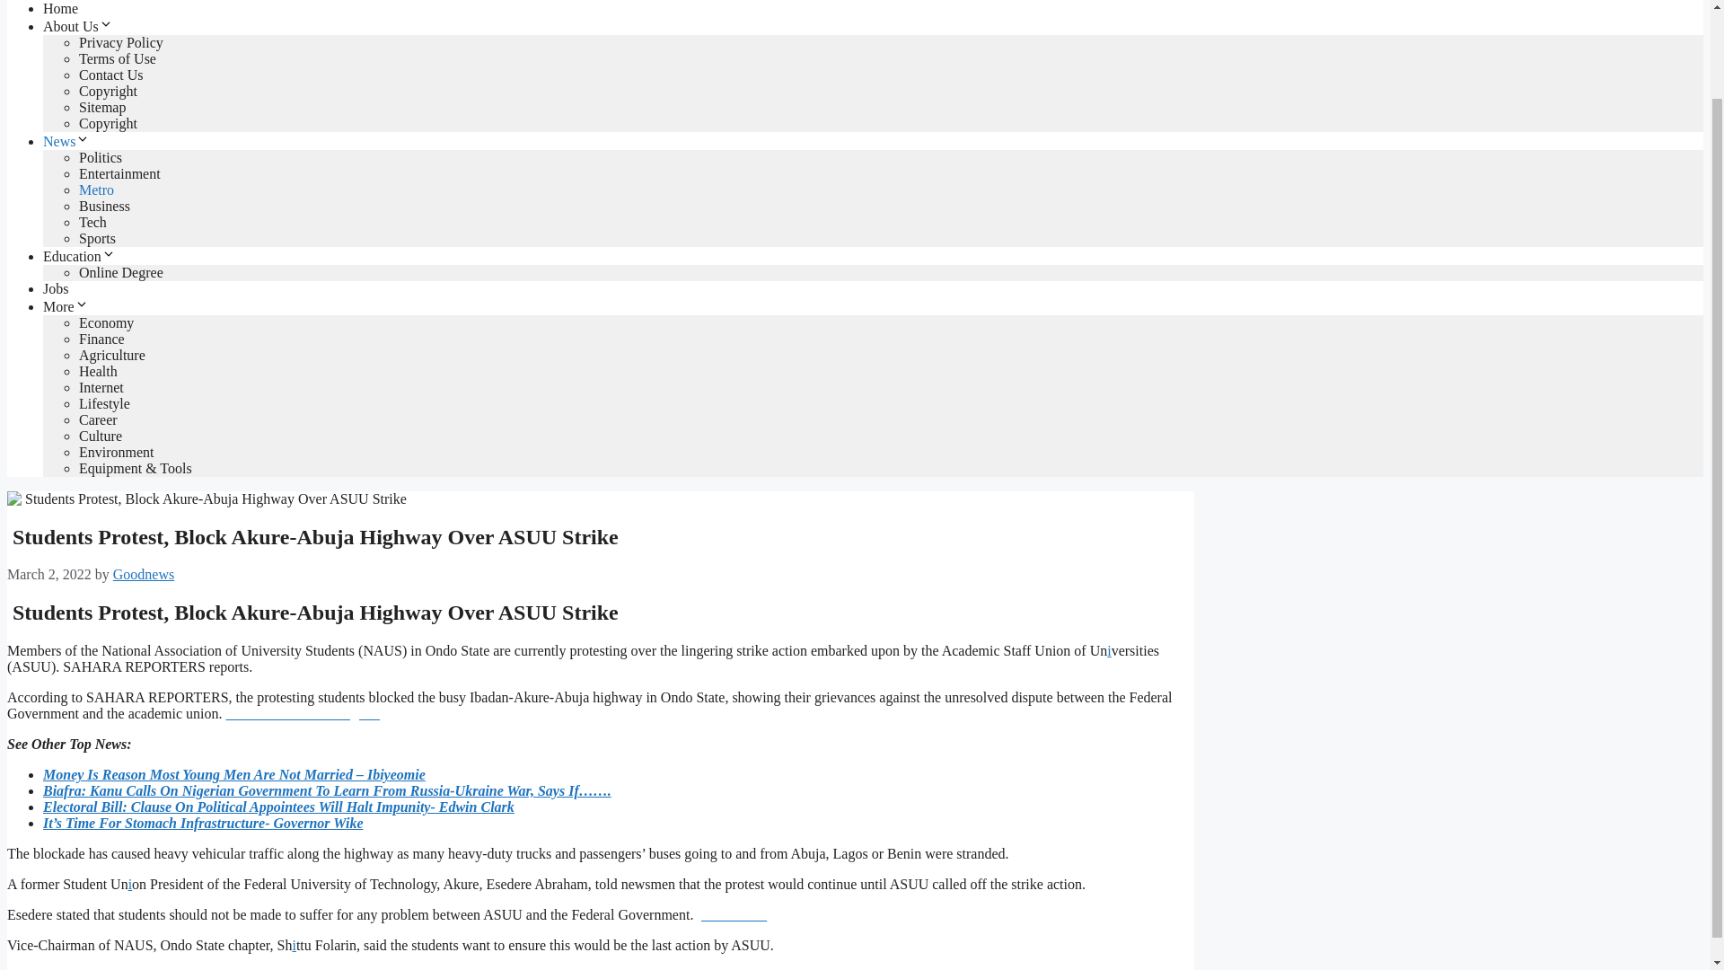 Image resolution: width=1724 pixels, height=970 pixels. I want to click on Education, so click(79, 255).